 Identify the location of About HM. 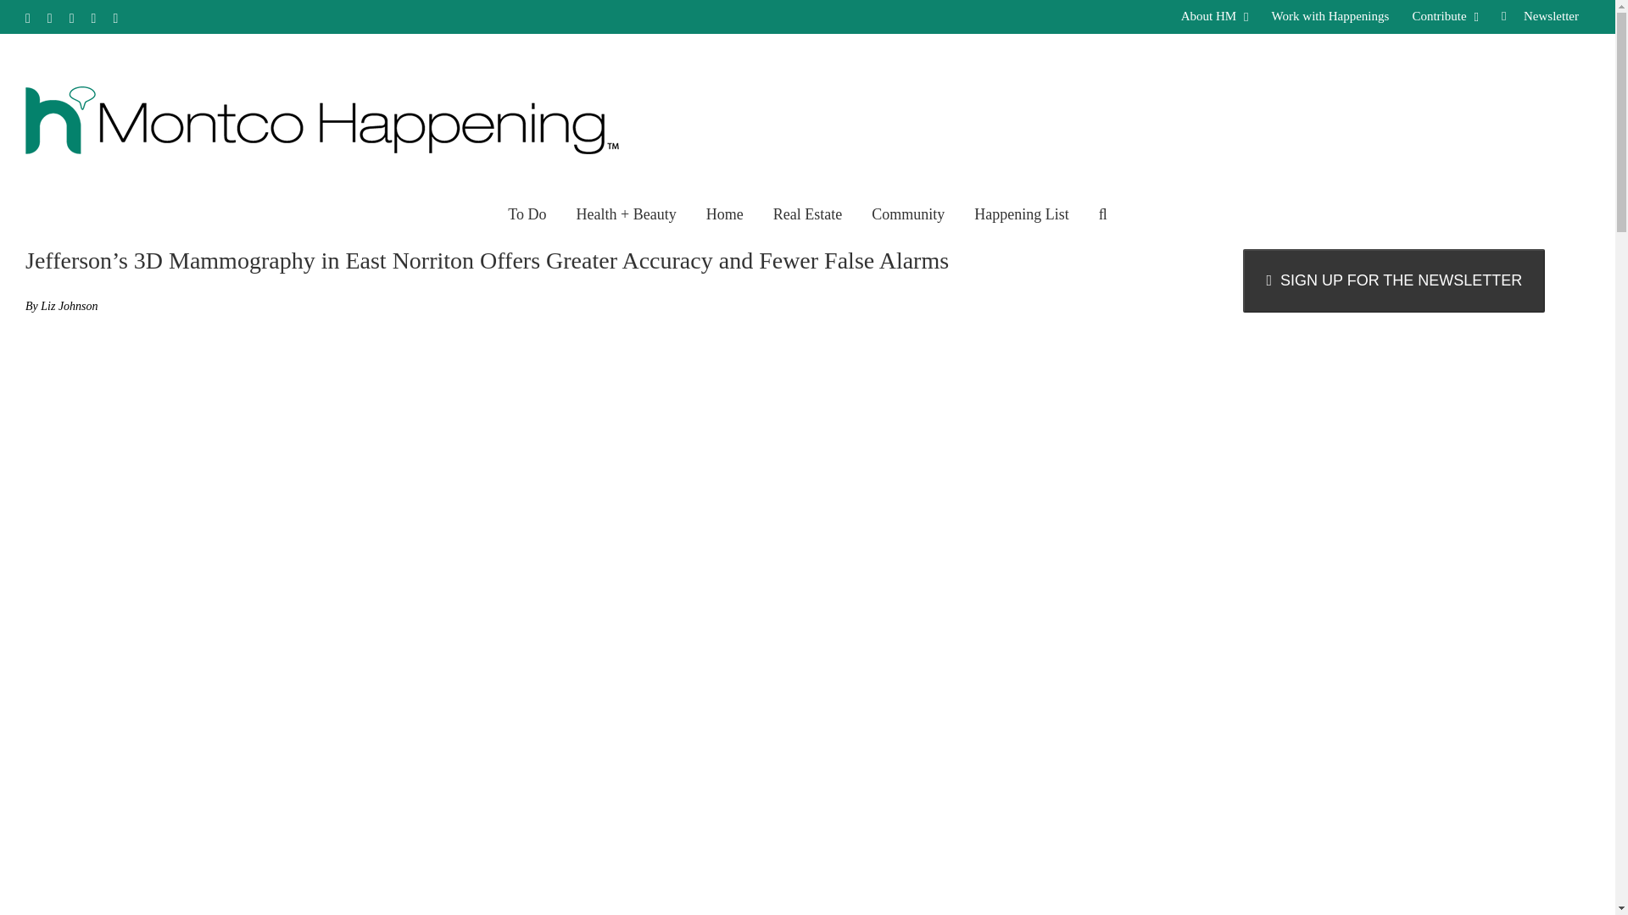
(1215, 17).